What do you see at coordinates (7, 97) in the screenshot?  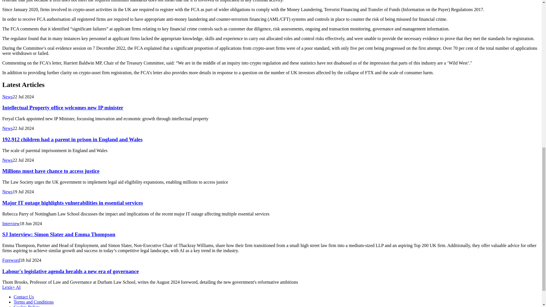 I see `News` at bounding box center [7, 97].